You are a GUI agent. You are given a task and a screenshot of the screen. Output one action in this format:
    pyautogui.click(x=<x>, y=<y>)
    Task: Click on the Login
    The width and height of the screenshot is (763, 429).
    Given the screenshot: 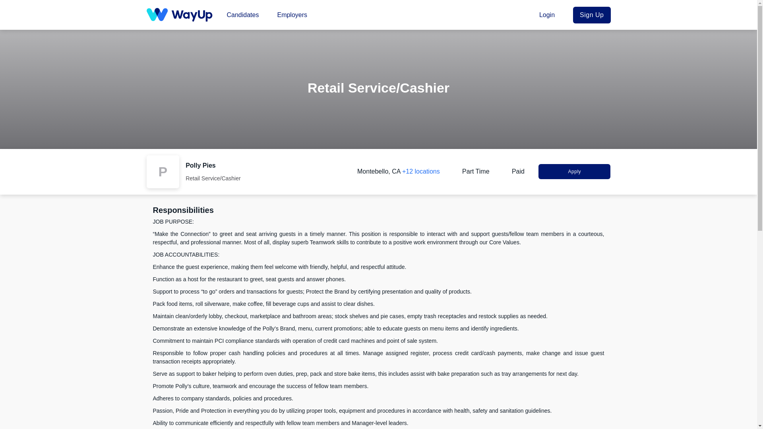 What is the action you would take?
    pyautogui.click(x=550, y=14)
    